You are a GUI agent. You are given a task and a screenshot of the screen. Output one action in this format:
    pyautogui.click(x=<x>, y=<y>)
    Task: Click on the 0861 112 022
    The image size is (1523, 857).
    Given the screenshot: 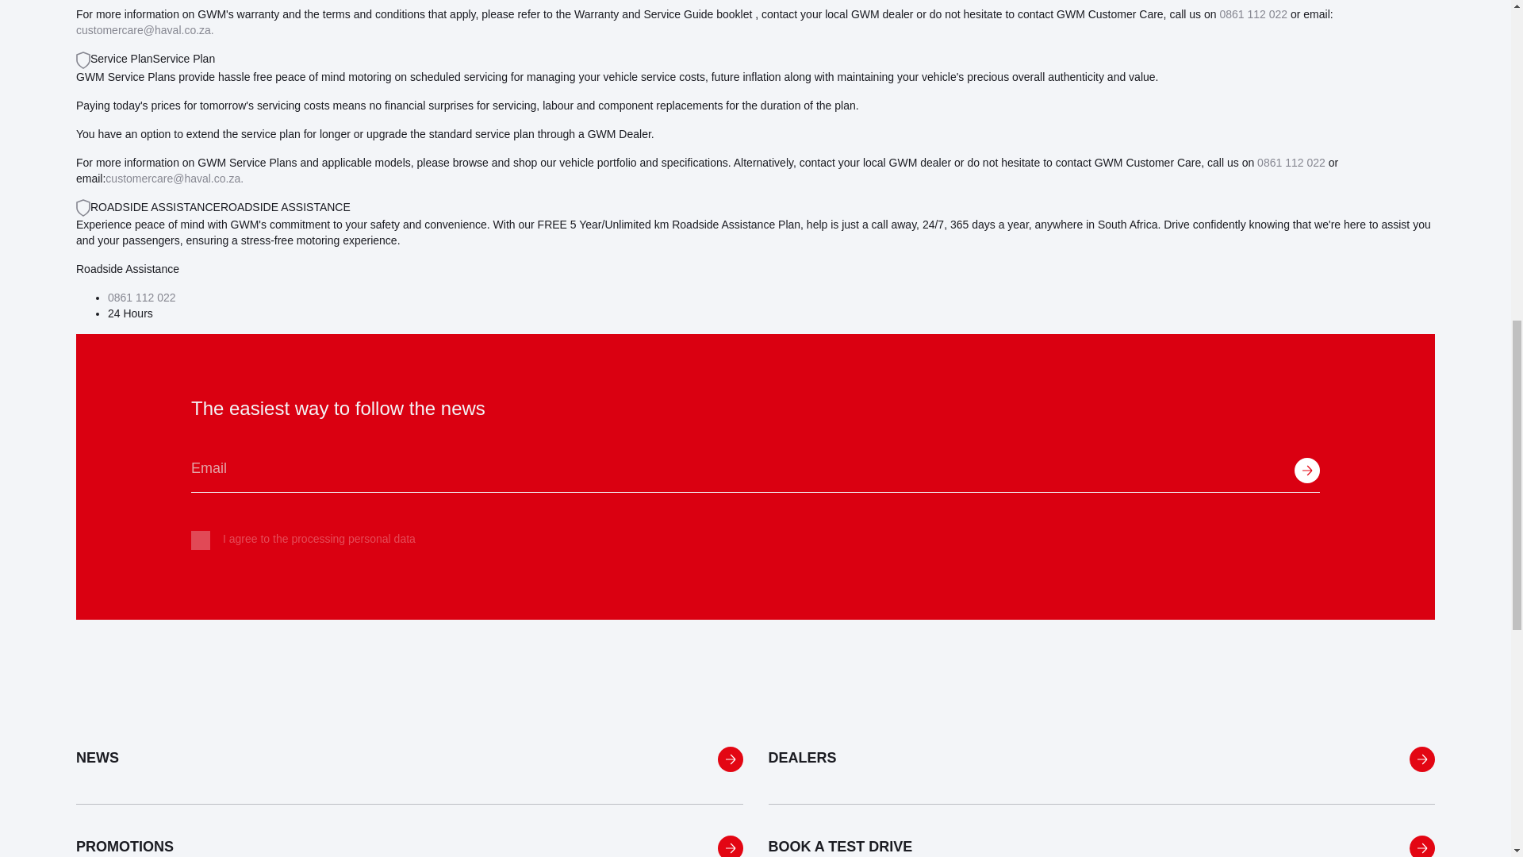 What is the action you would take?
    pyautogui.click(x=1253, y=13)
    